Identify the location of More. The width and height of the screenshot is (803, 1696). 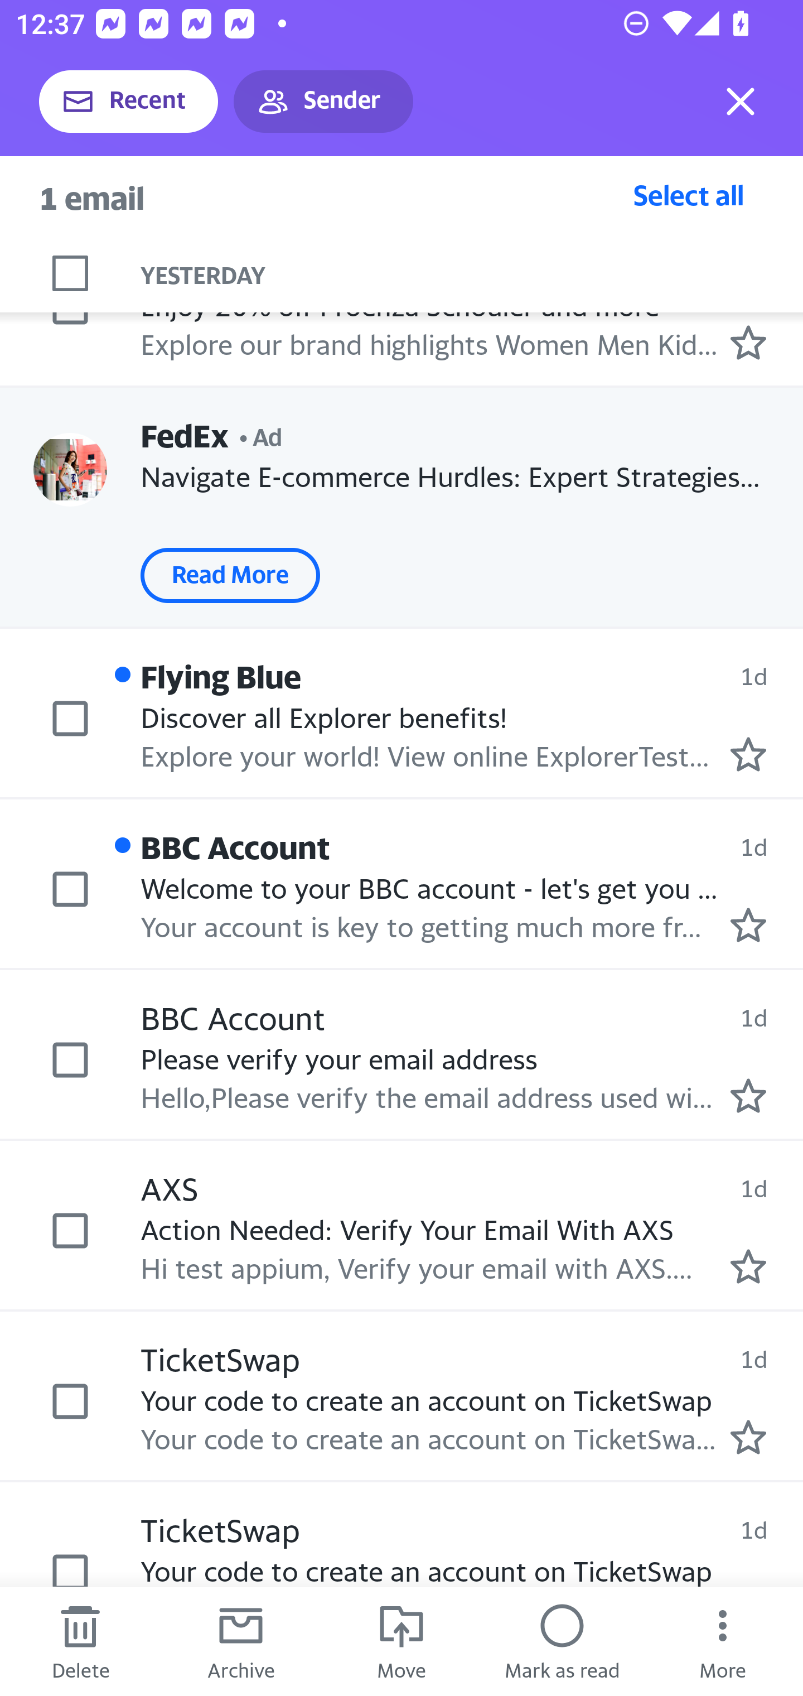
(723, 1641).